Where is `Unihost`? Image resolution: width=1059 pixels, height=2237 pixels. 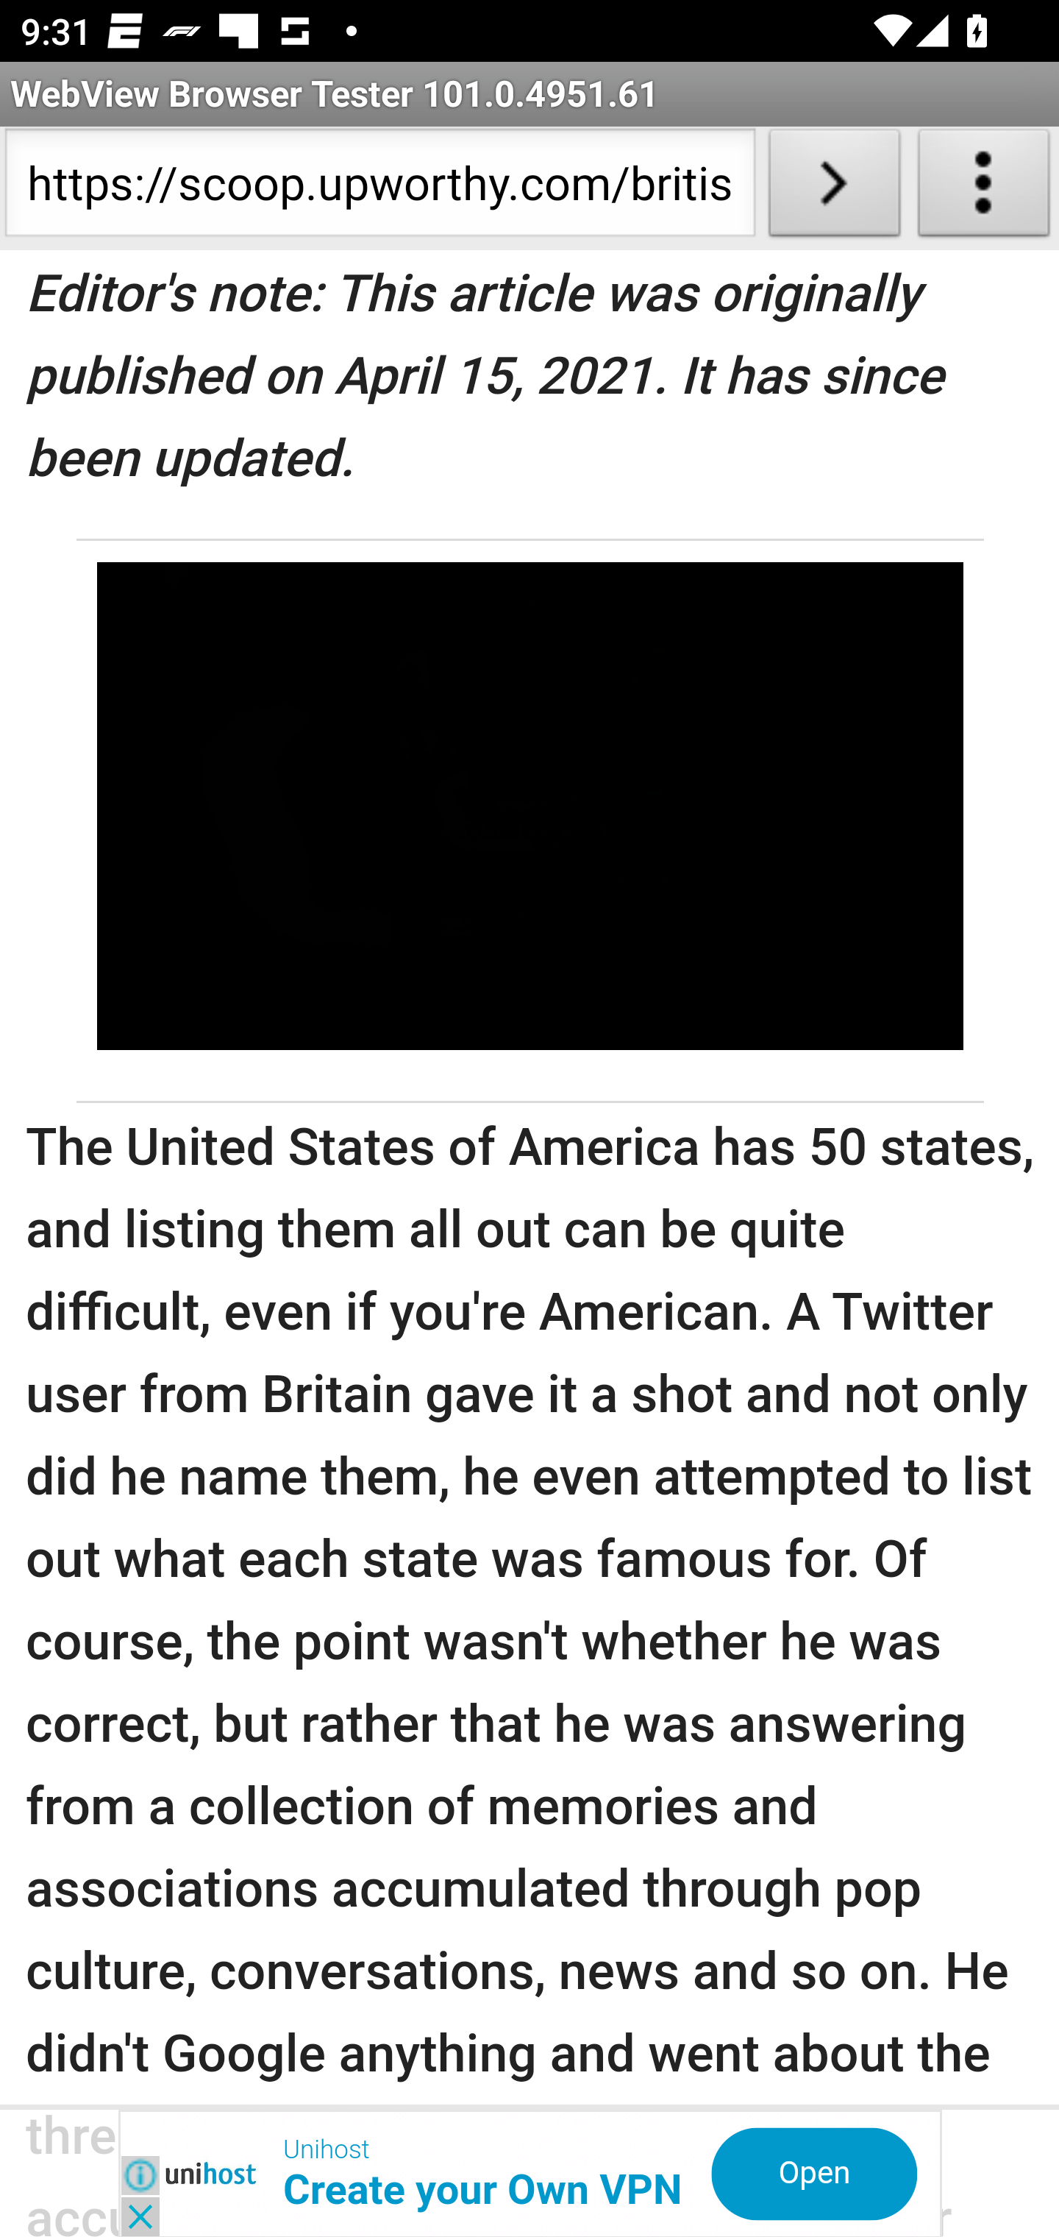 Unihost is located at coordinates (327, 2152).